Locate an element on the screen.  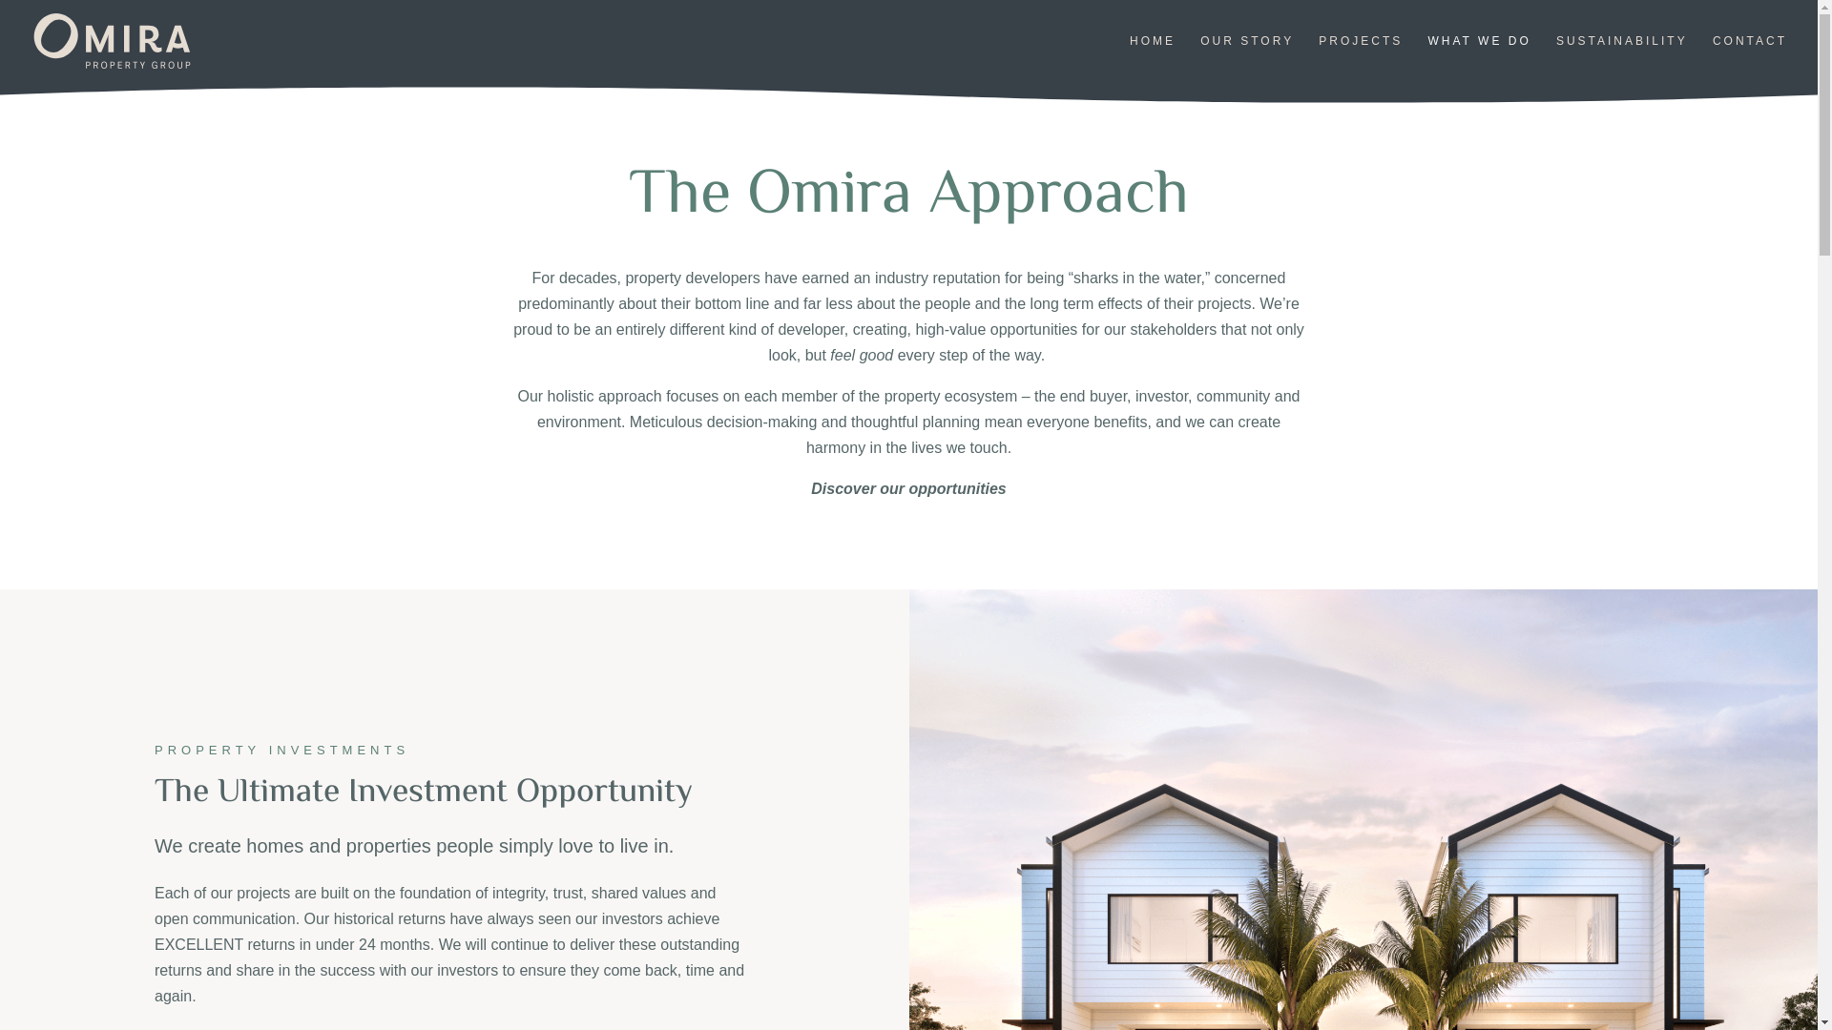
HOME is located at coordinates (1153, 58).